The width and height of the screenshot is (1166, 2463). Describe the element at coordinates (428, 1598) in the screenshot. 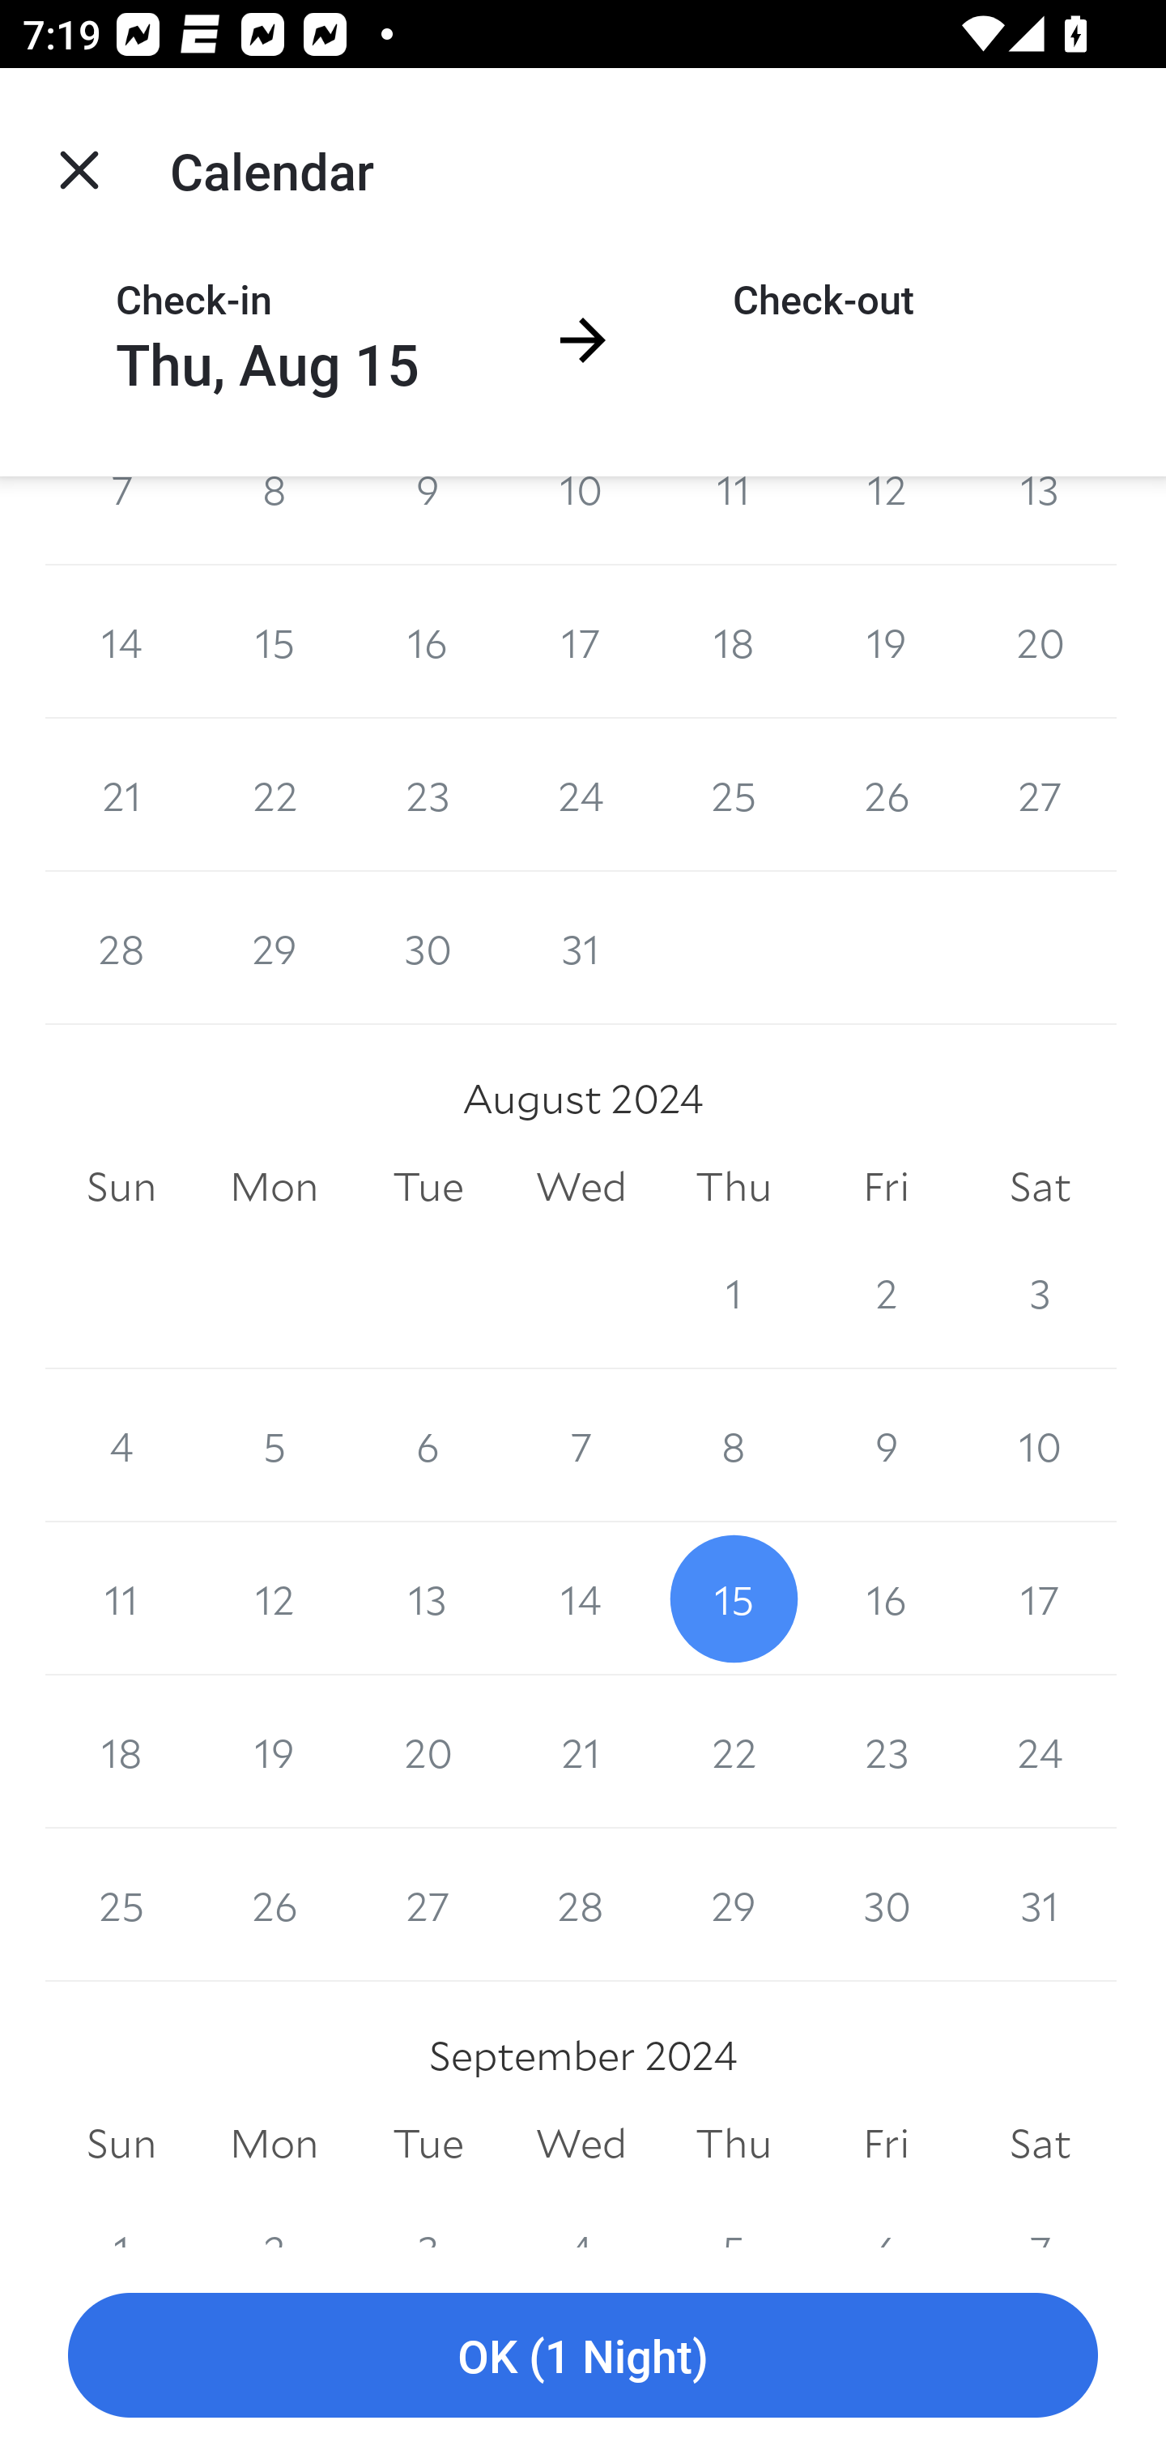

I see `13 13 August 2024` at that location.